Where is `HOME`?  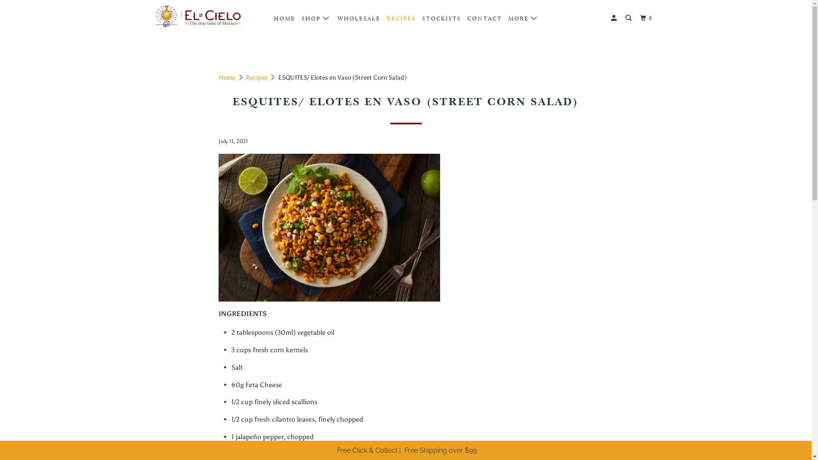
HOME is located at coordinates (285, 19).